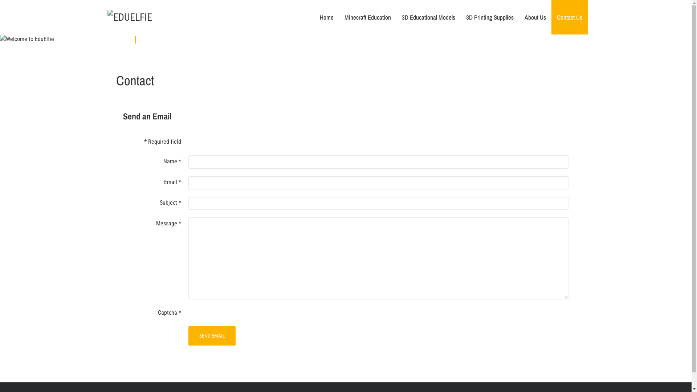  Describe the element at coordinates (212, 336) in the screenshot. I see `SEND EMAIL` at that location.